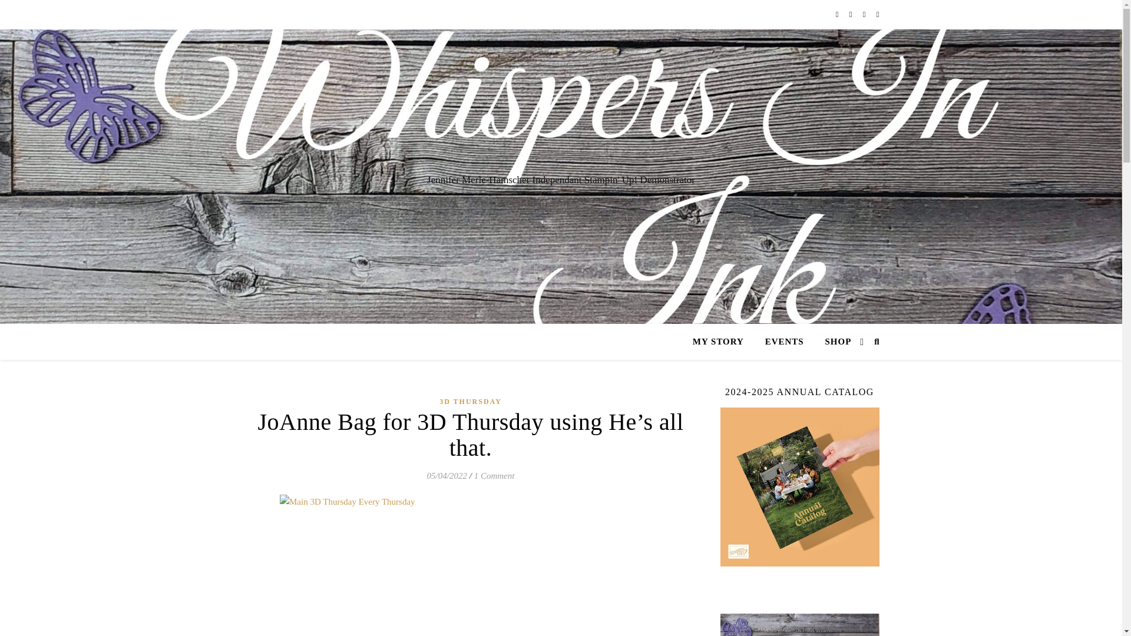 The width and height of the screenshot is (1131, 636). What do you see at coordinates (471, 402) in the screenshot?
I see `3D THURSDAY` at bounding box center [471, 402].